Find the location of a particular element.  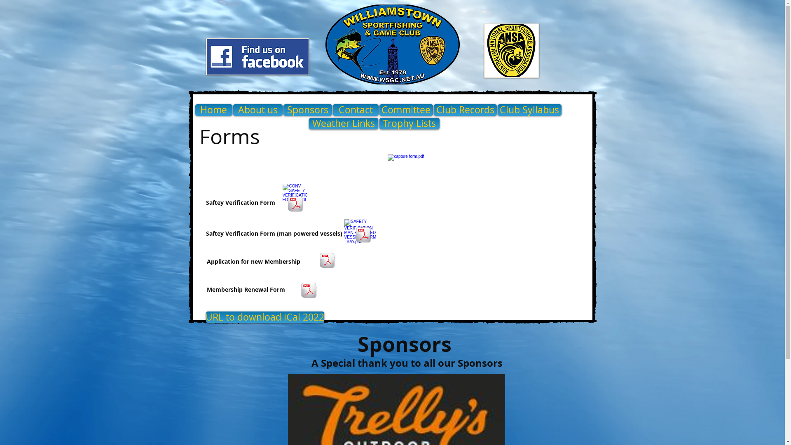

Trophy Lists is located at coordinates (409, 124).